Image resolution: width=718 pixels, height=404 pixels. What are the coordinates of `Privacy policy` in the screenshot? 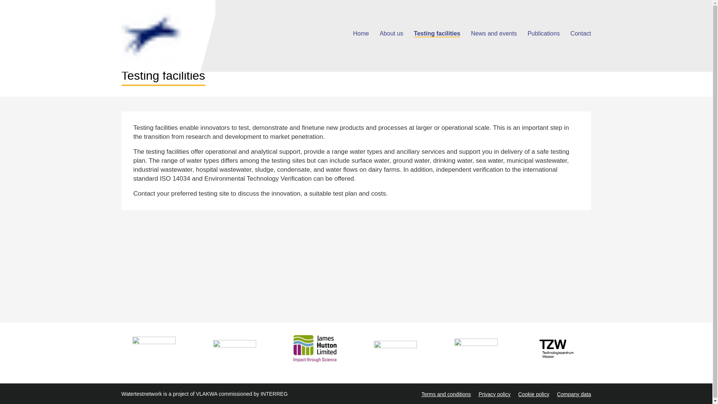 It's located at (494, 394).